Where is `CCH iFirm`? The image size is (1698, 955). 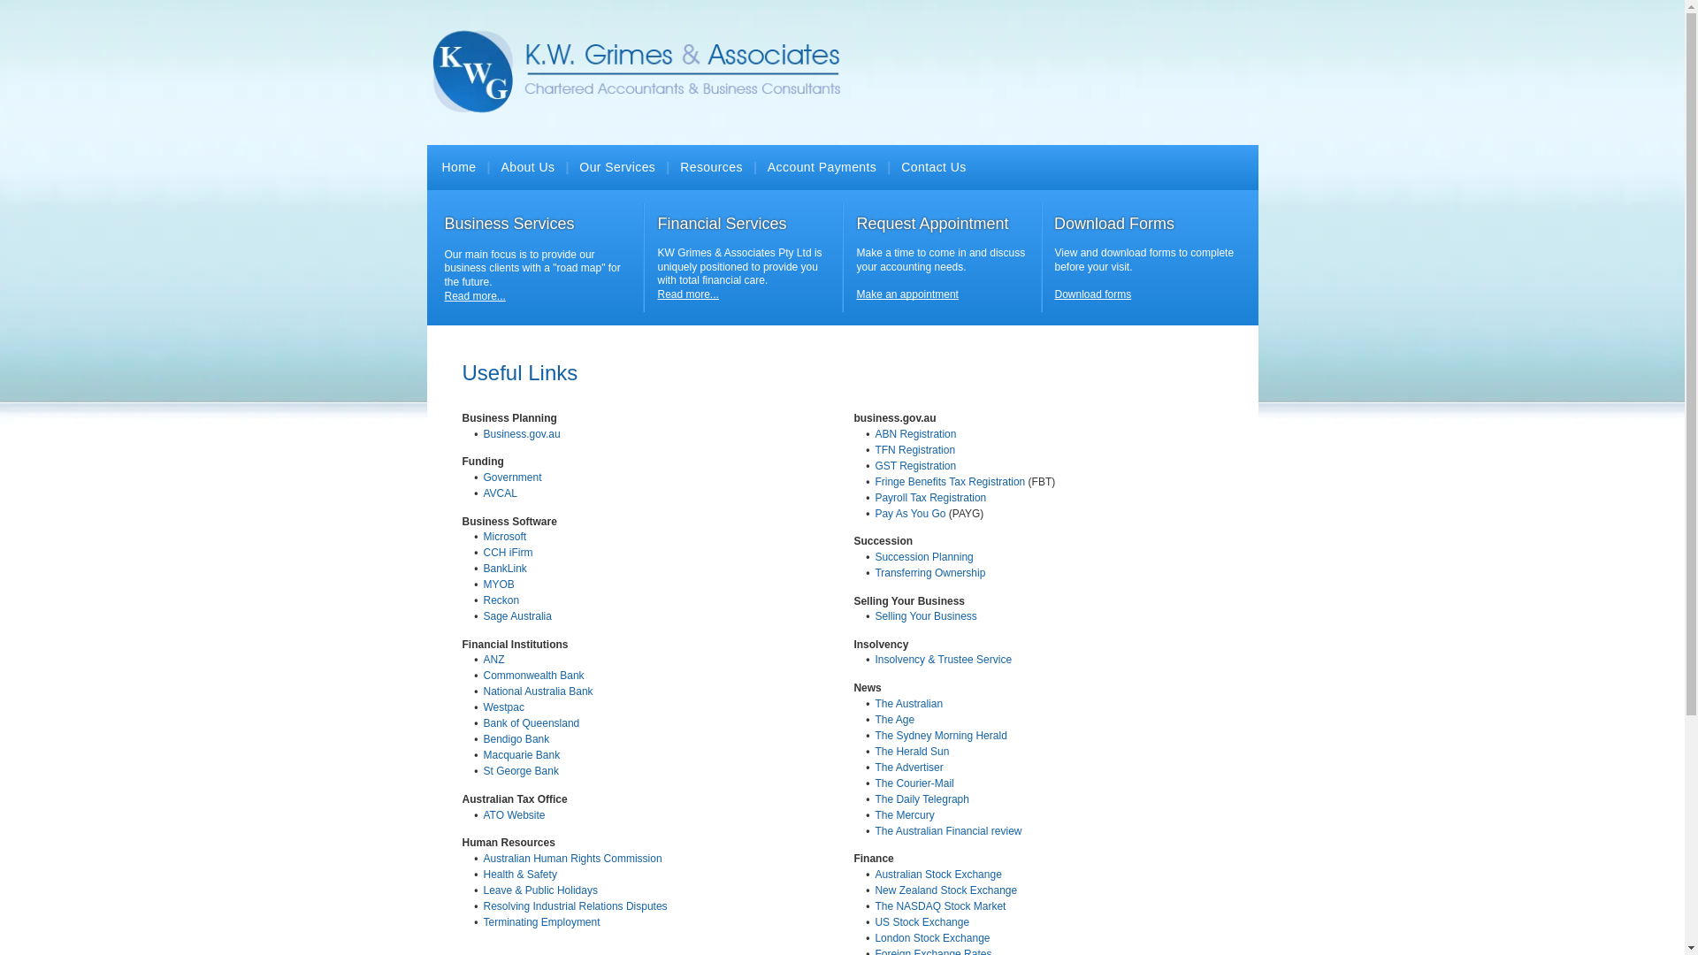
CCH iFirm is located at coordinates (508, 553).